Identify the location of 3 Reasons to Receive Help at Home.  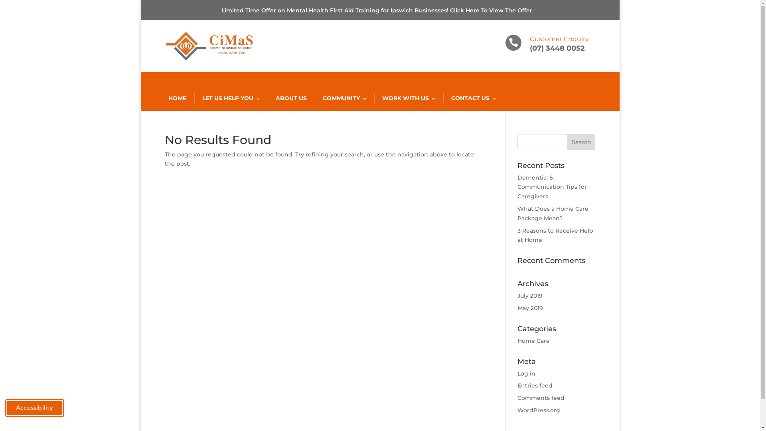
(555, 235).